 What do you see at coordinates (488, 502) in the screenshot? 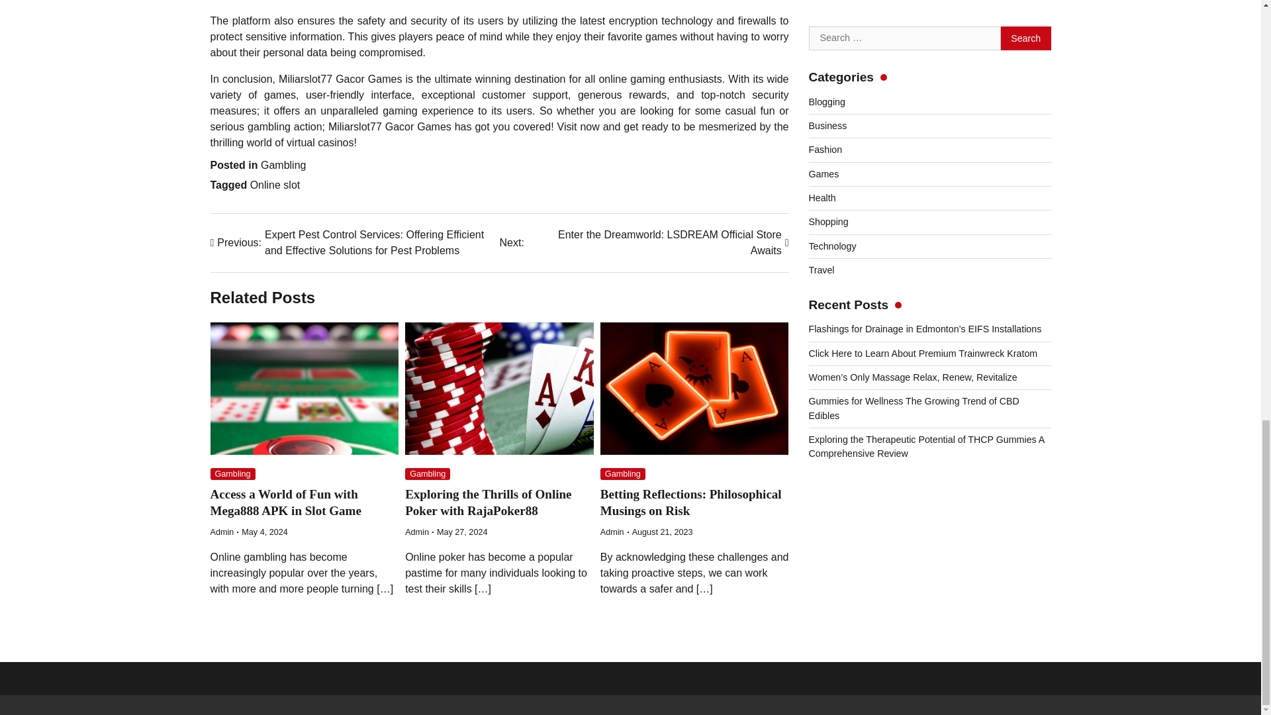
I see `Admin` at bounding box center [488, 502].